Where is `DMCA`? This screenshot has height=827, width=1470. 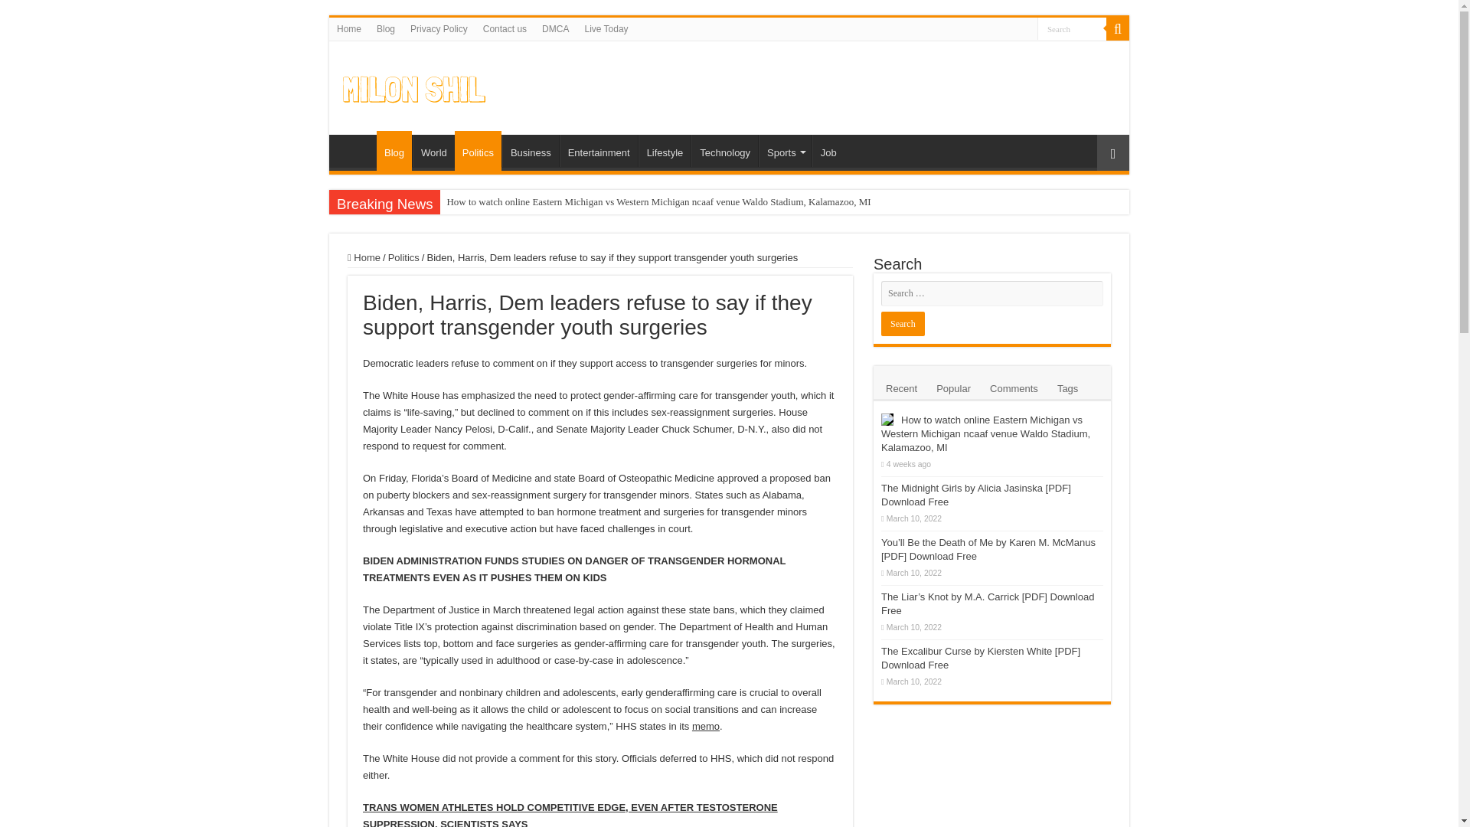 DMCA is located at coordinates (555, 28).